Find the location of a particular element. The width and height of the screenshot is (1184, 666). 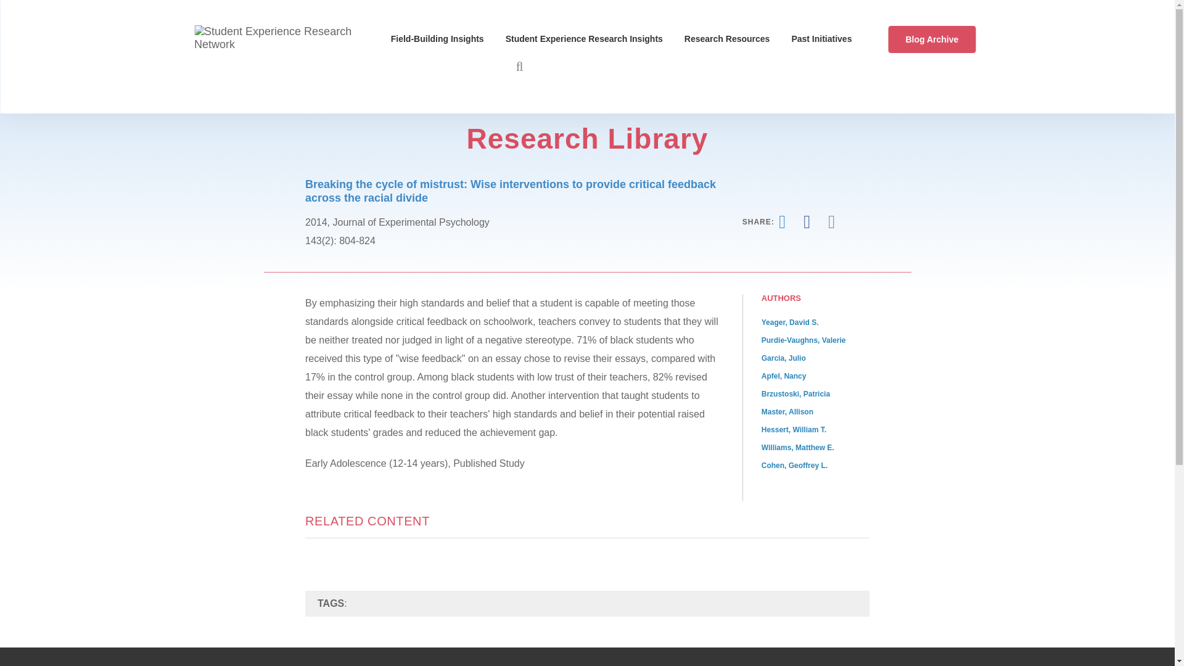

Purdie-Vaughns, Valerie is located at coordinates (804, 340).